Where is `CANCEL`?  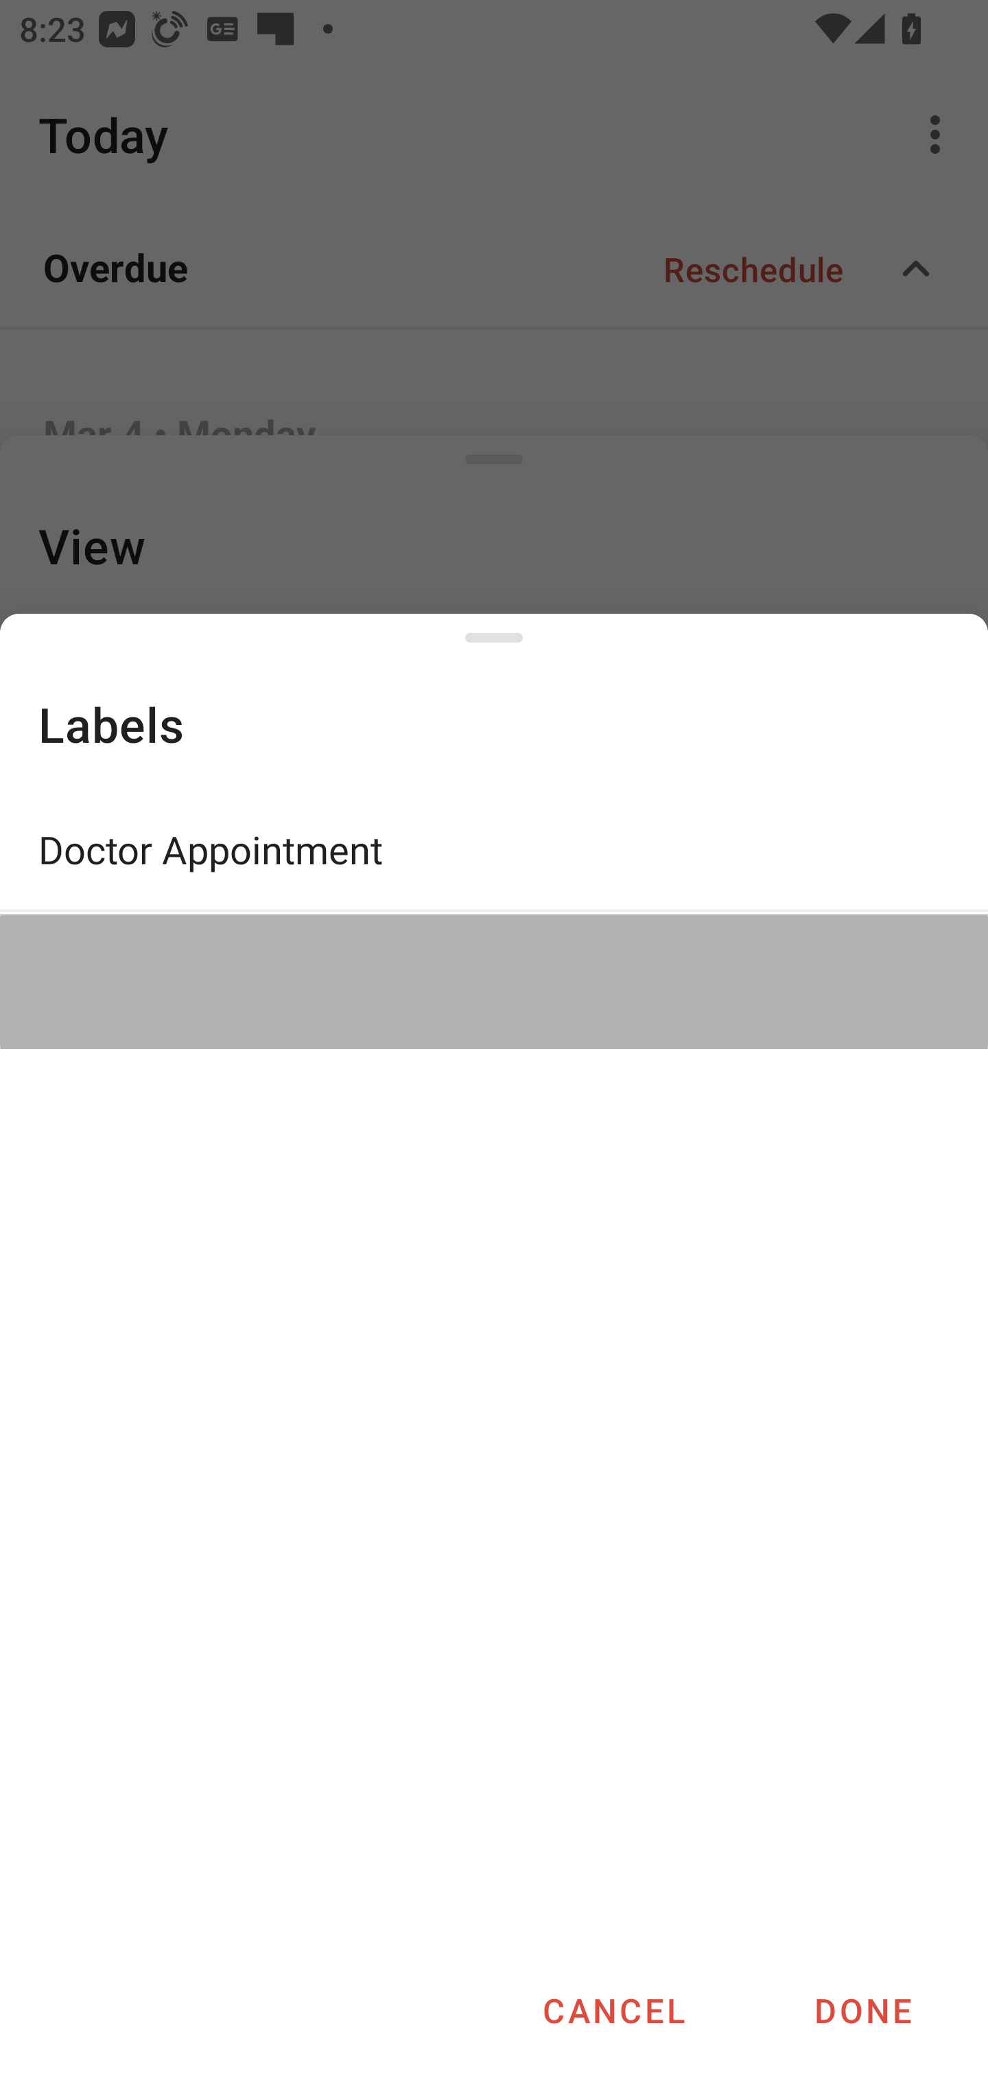 CANCEL is located at coordinates (613, 2010).